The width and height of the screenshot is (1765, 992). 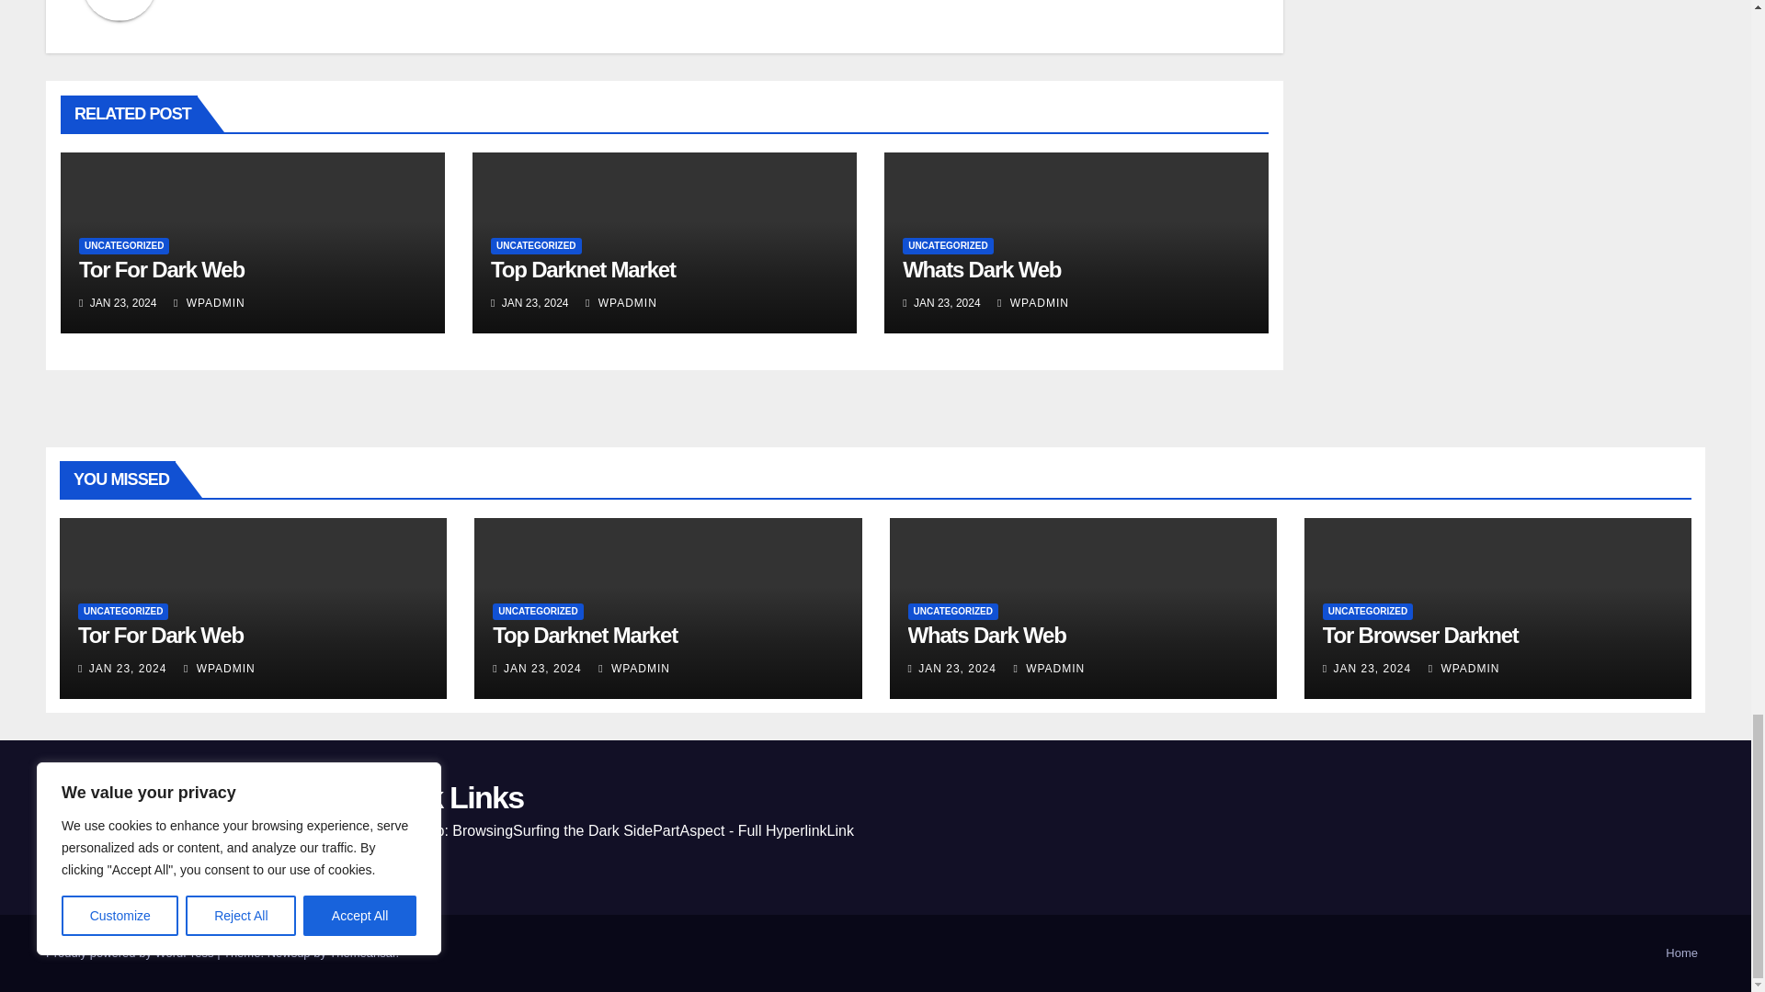 I want to click on Permalink to: Whats Dark Web, so click(x=987, y=636).